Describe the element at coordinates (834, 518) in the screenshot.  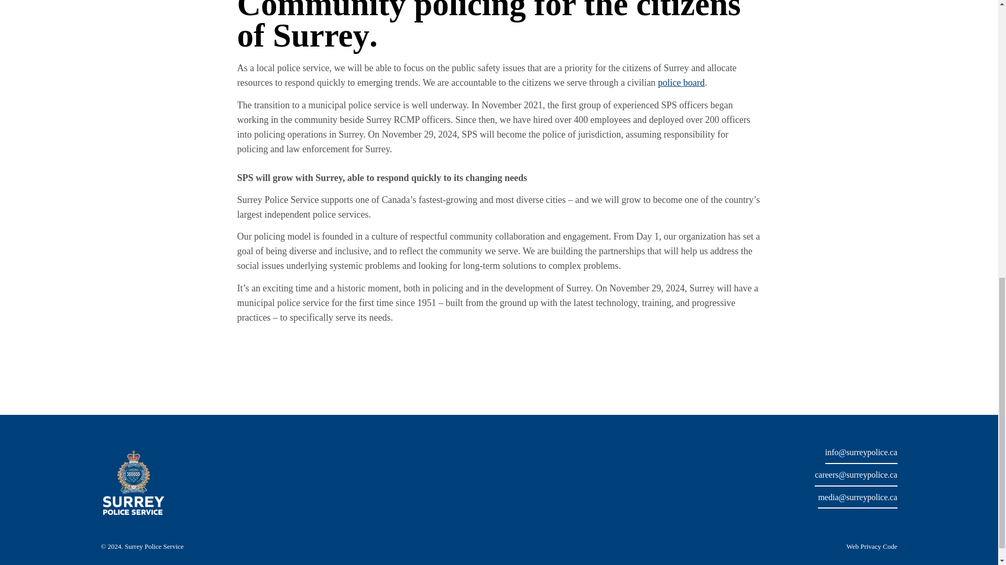
I see `Follow us on Facebook` at that location.